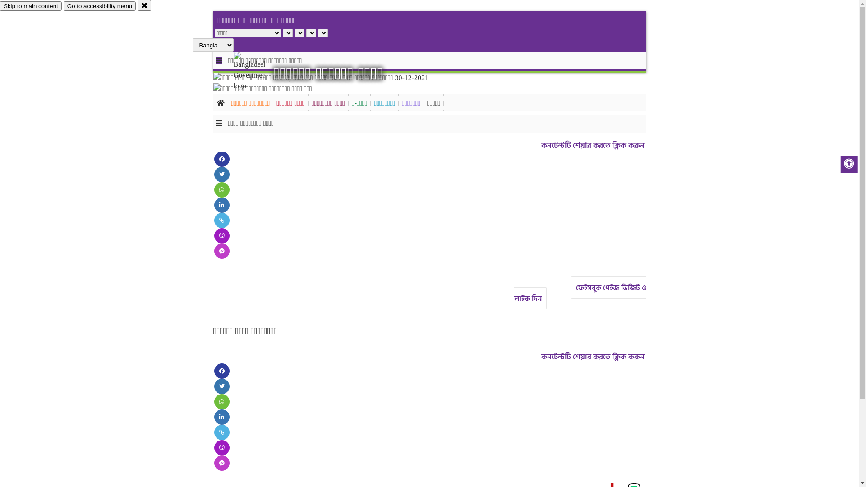 The image size is (866, 487). What do you see at coordinates (257, 72) in the screenshot?
I see `
                
            ` at bounding box center [257, 72].